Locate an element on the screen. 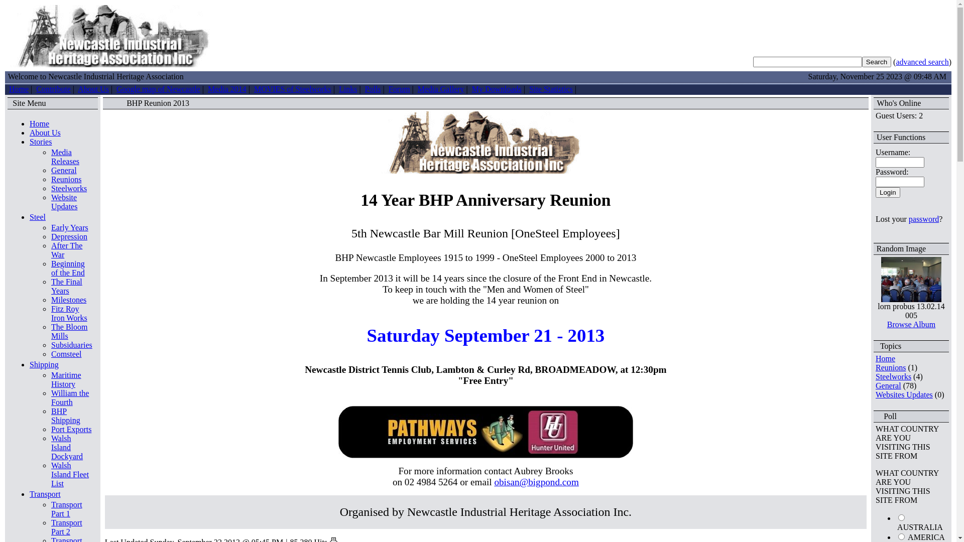  MOVIES of Steelworks is located at coordinates (293, 89).